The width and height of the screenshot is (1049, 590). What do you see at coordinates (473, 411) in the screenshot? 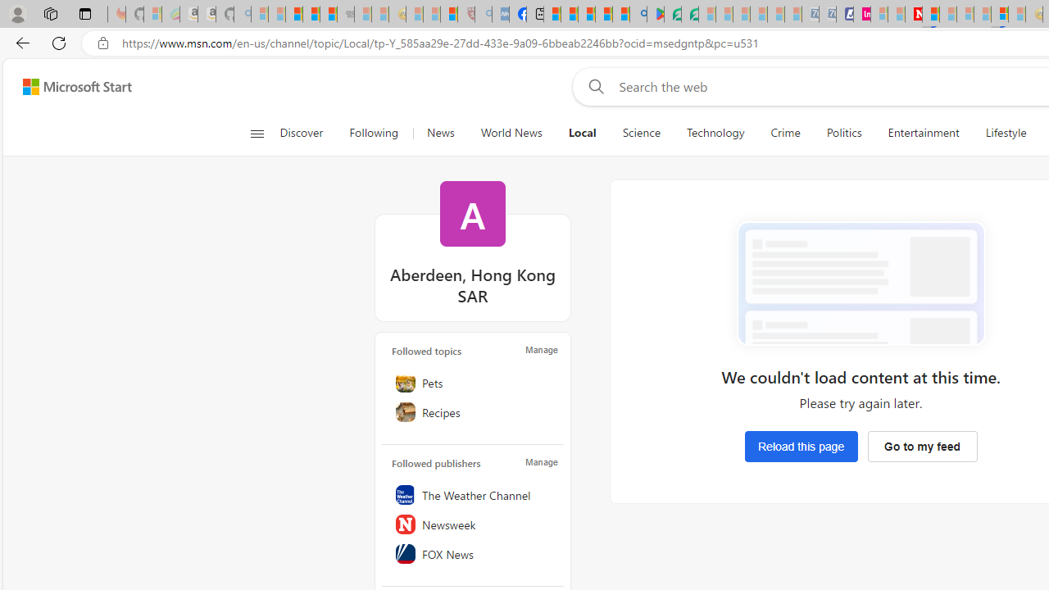
I see `Recipes` at bounding box center [473, 411].